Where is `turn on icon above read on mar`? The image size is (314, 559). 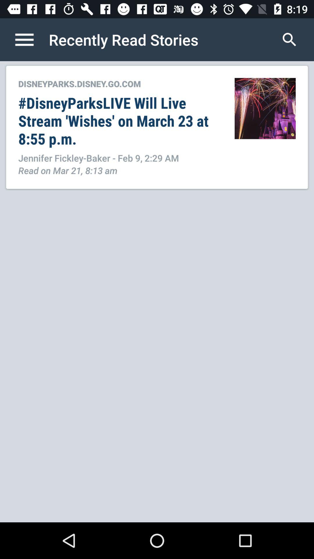
turn on icon above read on mar is located at coordinates (120, 158).